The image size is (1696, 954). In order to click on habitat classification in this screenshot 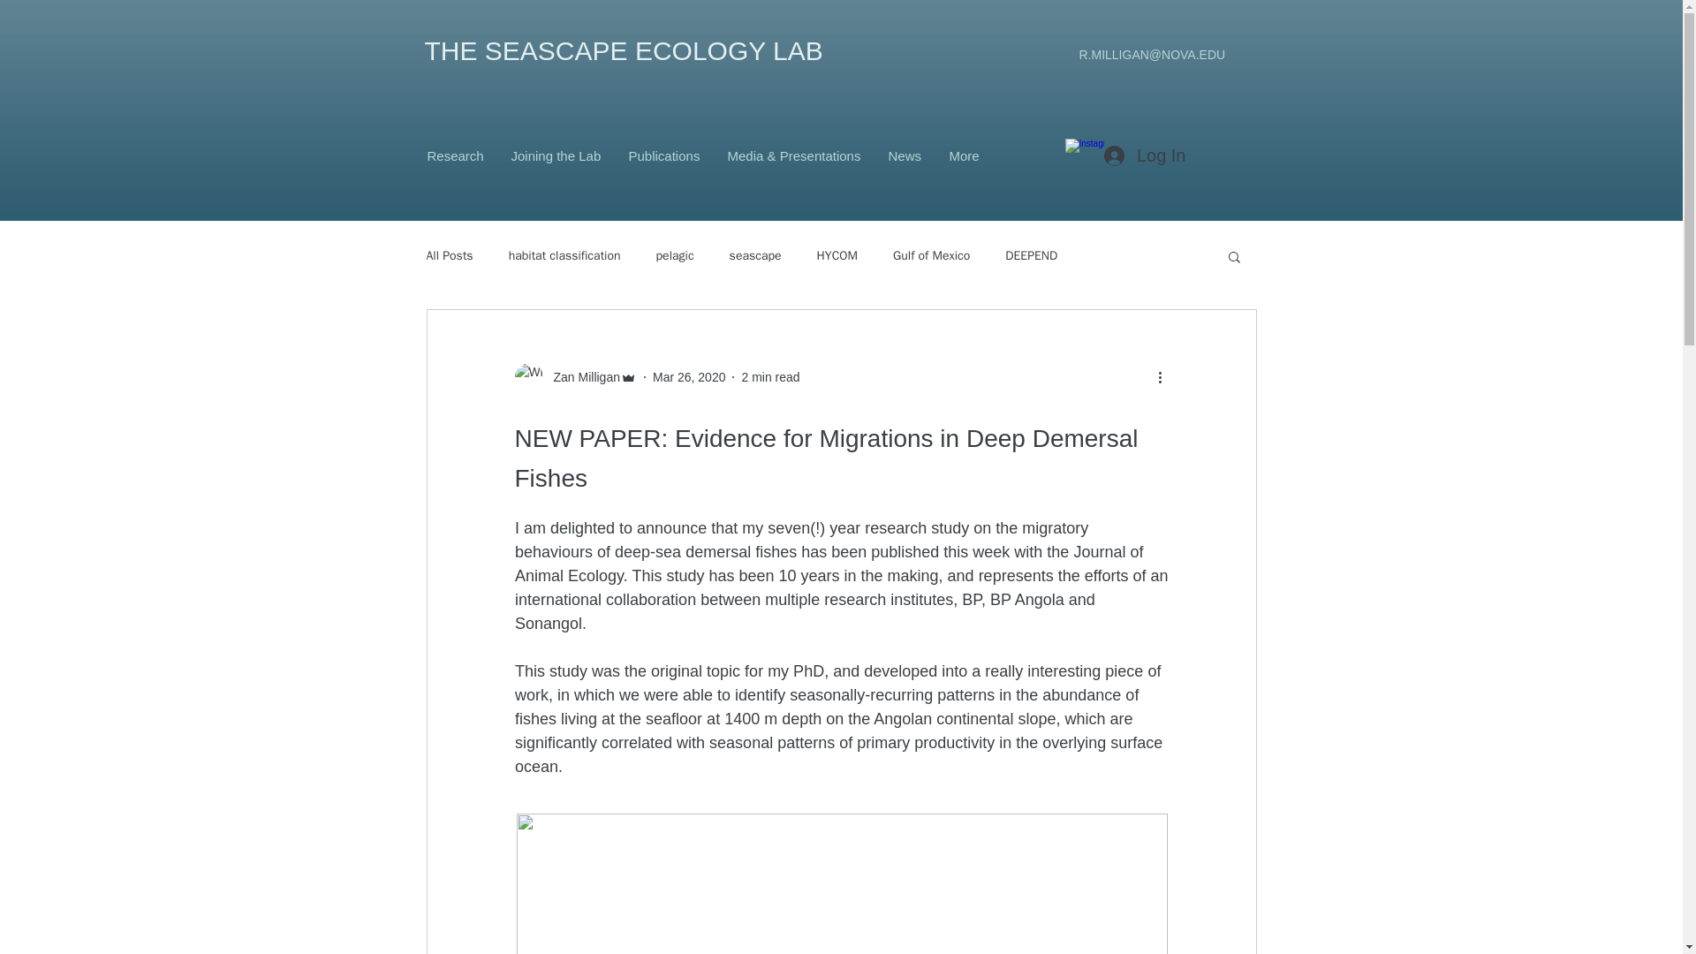, I will do `click(564, 256)`.